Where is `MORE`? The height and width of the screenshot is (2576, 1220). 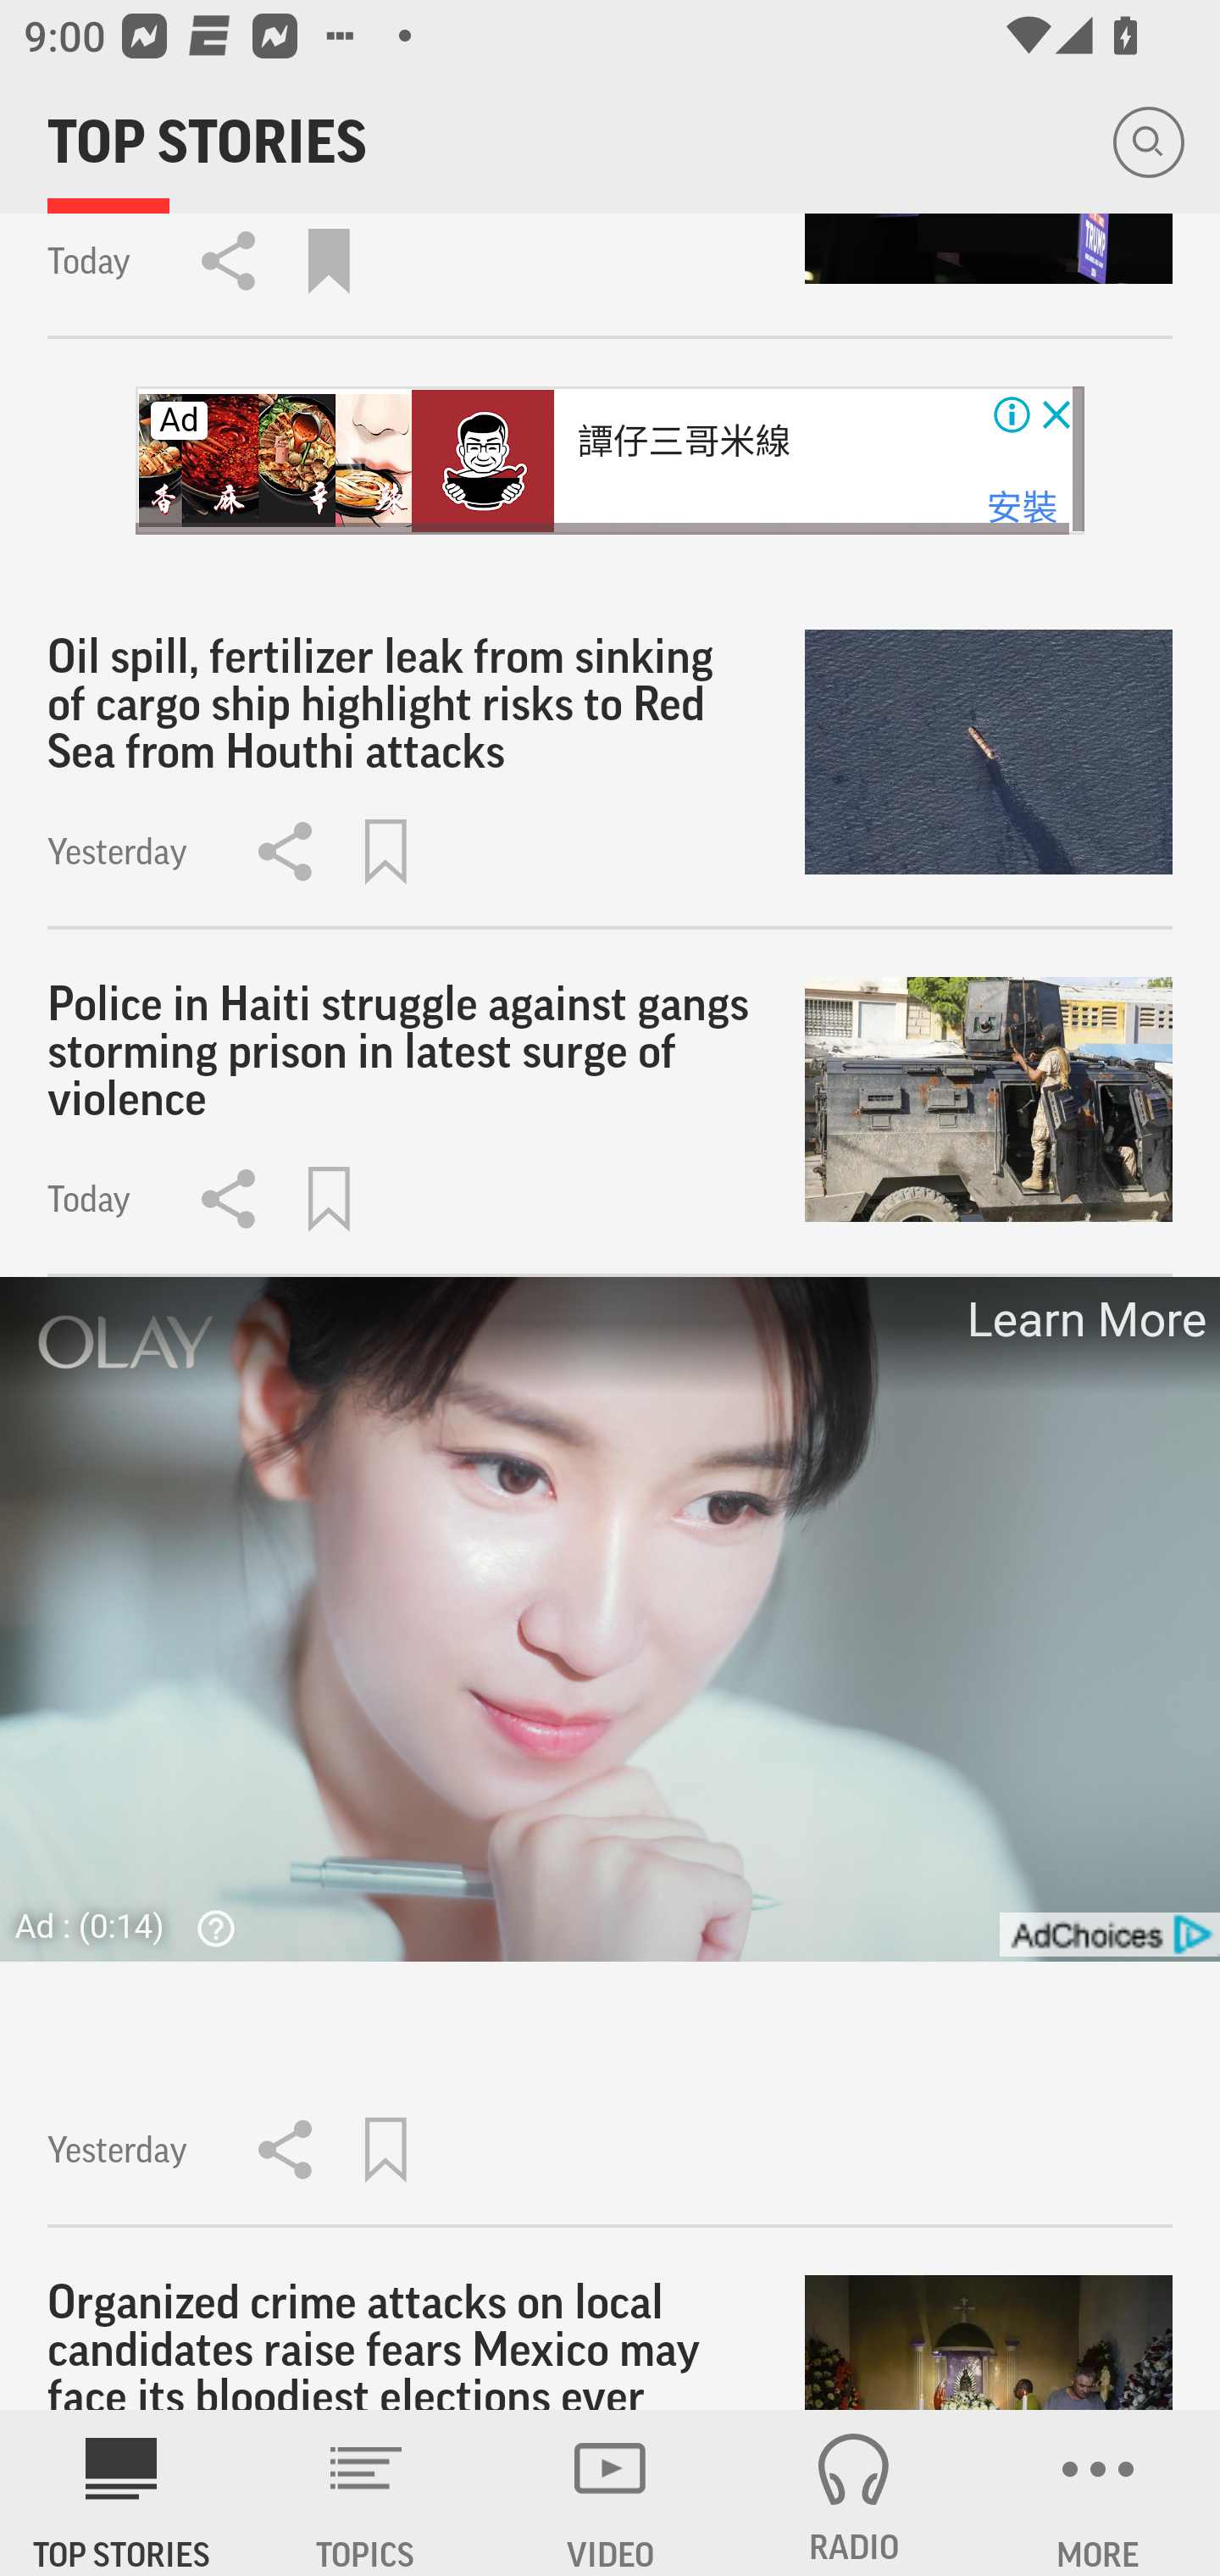 MORE is located at coordinates (1098, 2493).